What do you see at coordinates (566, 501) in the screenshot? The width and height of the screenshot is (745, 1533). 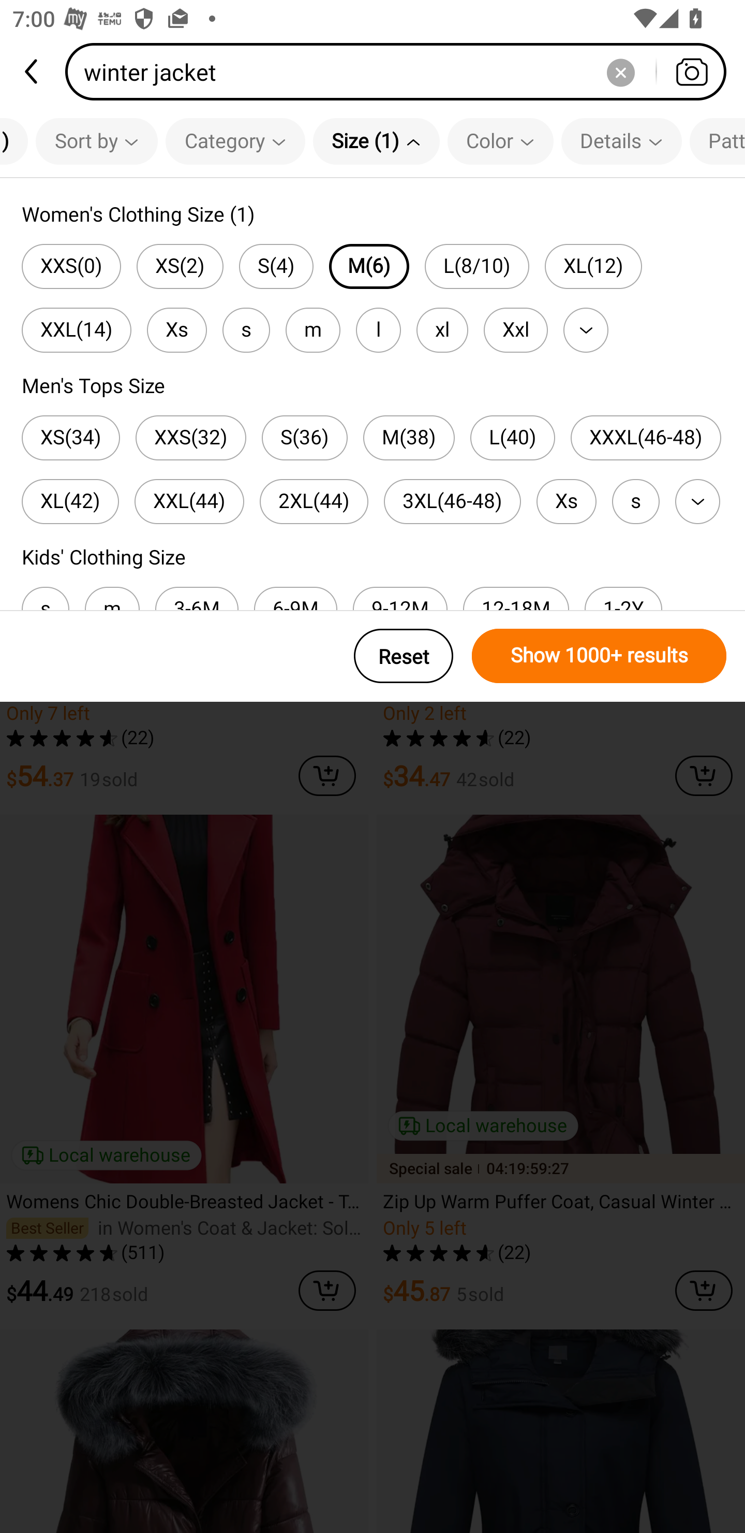 I see `Xs` at bounding box center [566, 501].